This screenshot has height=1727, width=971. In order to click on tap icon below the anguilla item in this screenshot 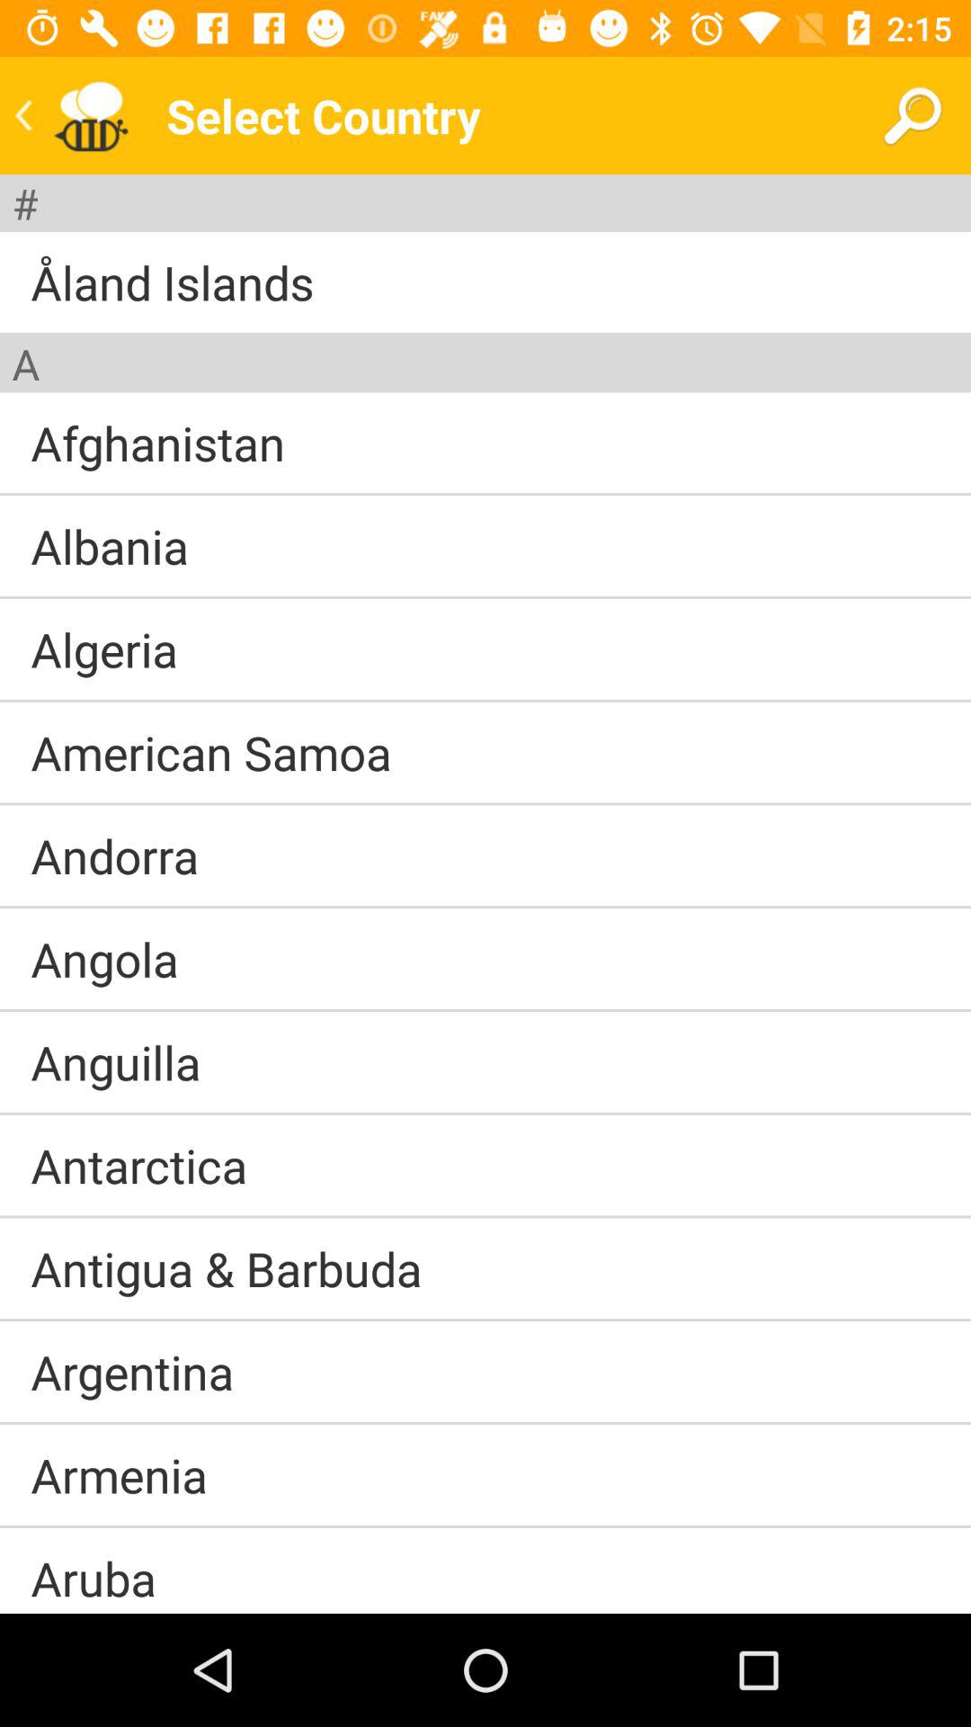, I will do `click(485, 1114)`.